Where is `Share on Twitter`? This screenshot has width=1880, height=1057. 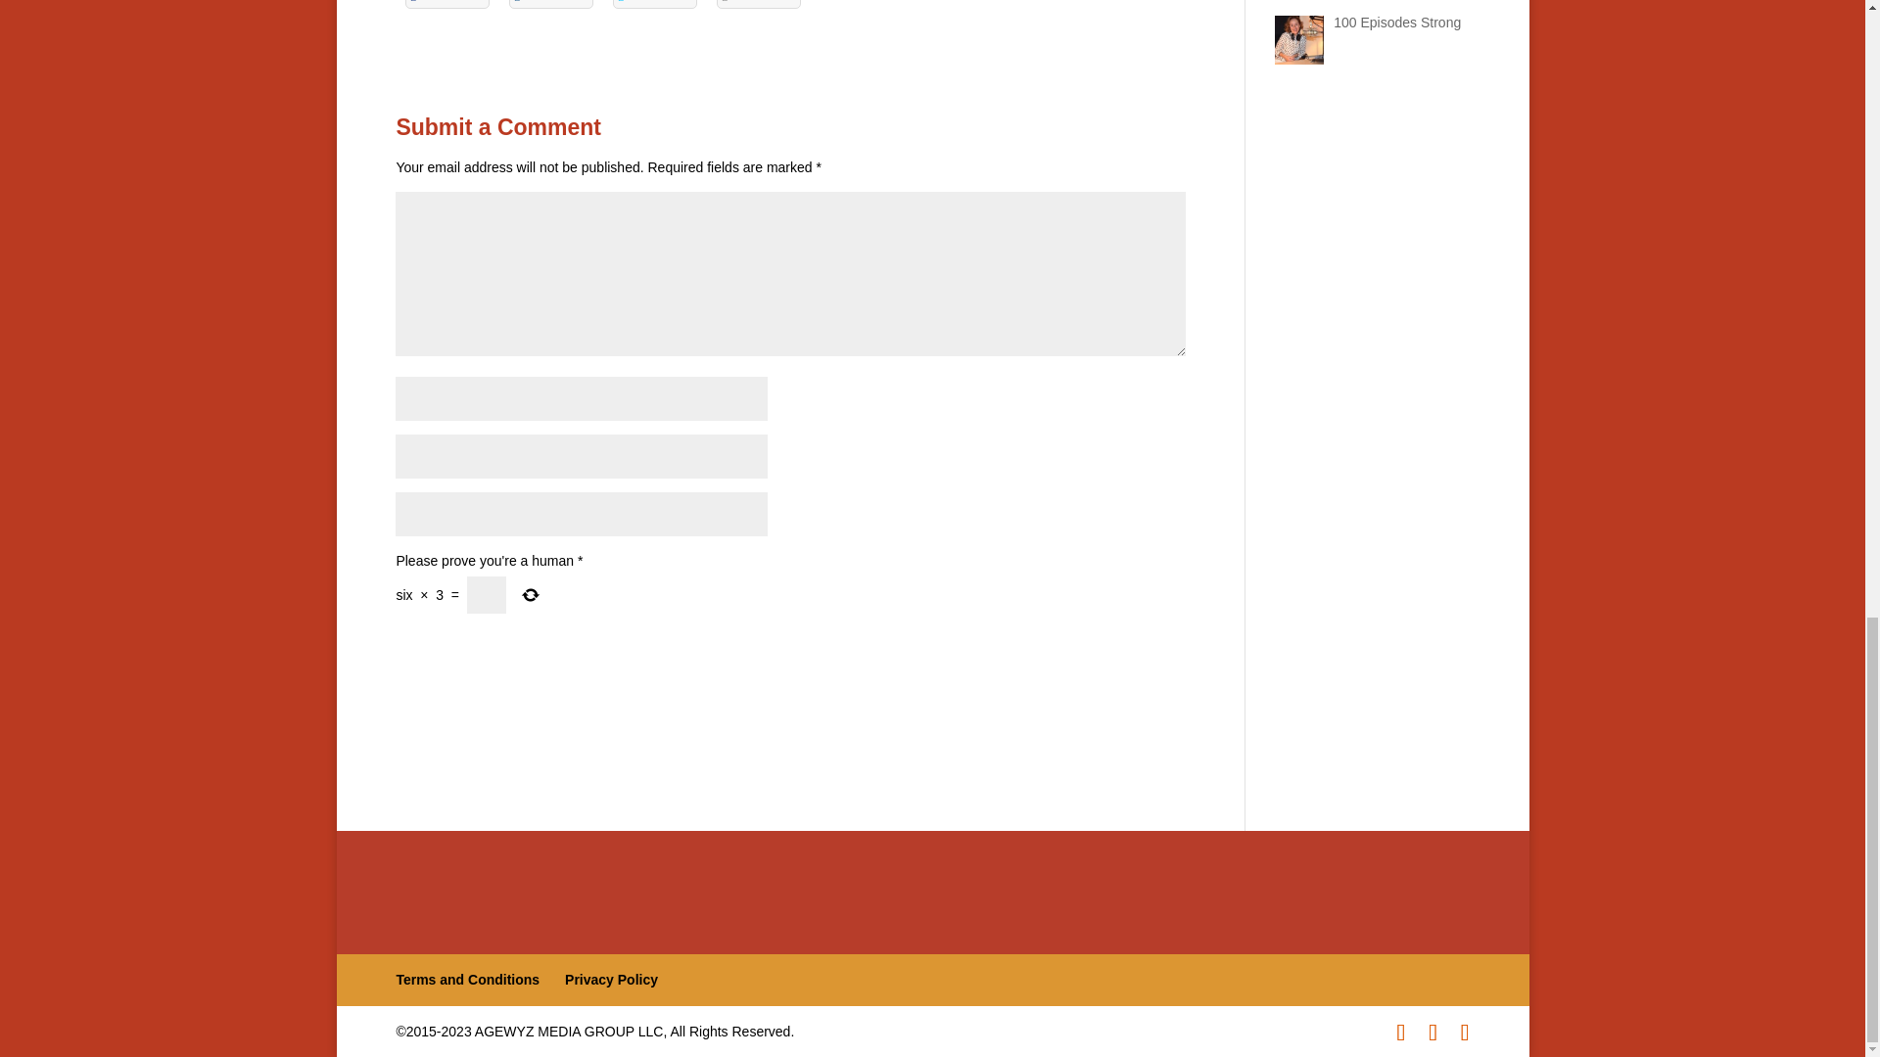 Share on Twitter is located at coordinates (654, 4).